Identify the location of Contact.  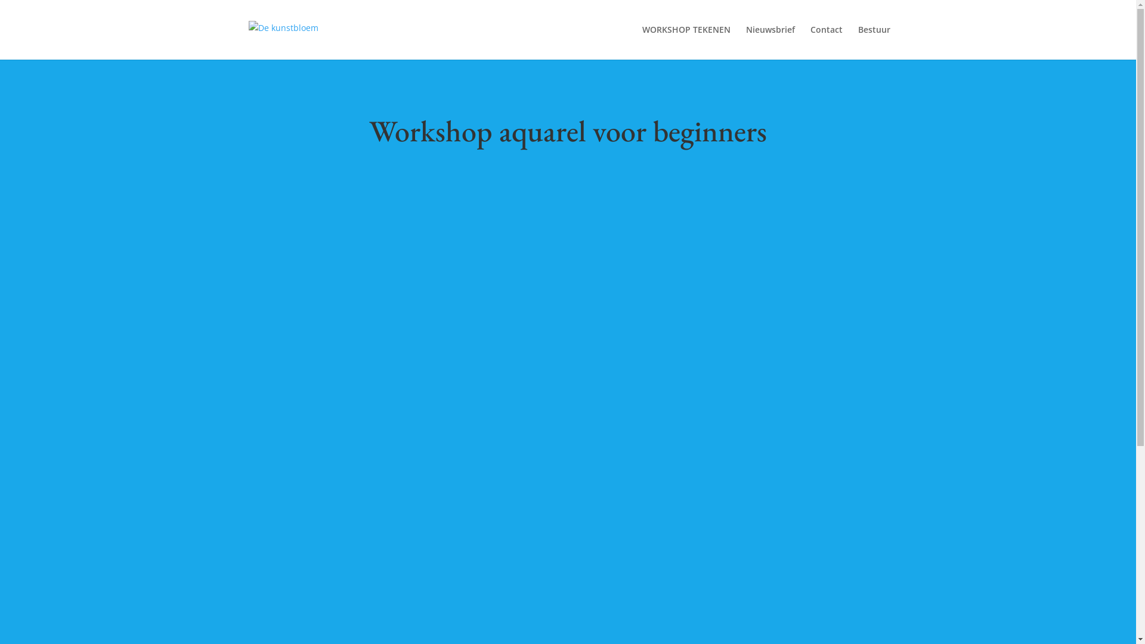
(826, 43).